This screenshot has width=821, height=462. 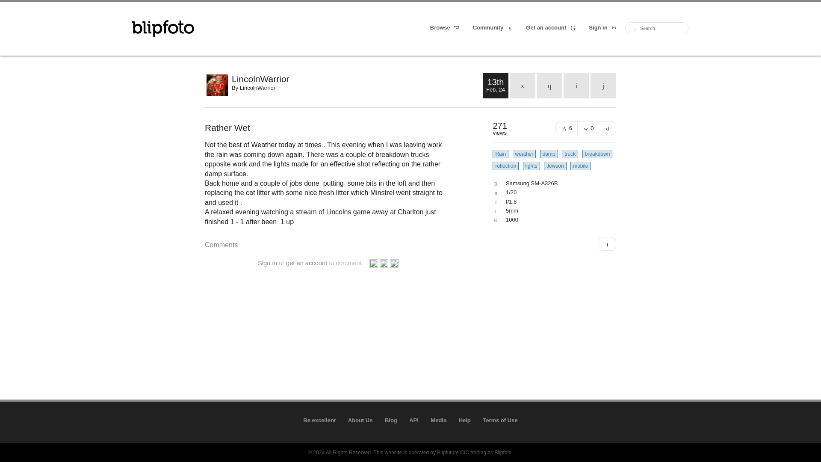 What do you see at coordinates (552, 219) in the screenshot?
I see `ISO` at bounding box center [552, 219].